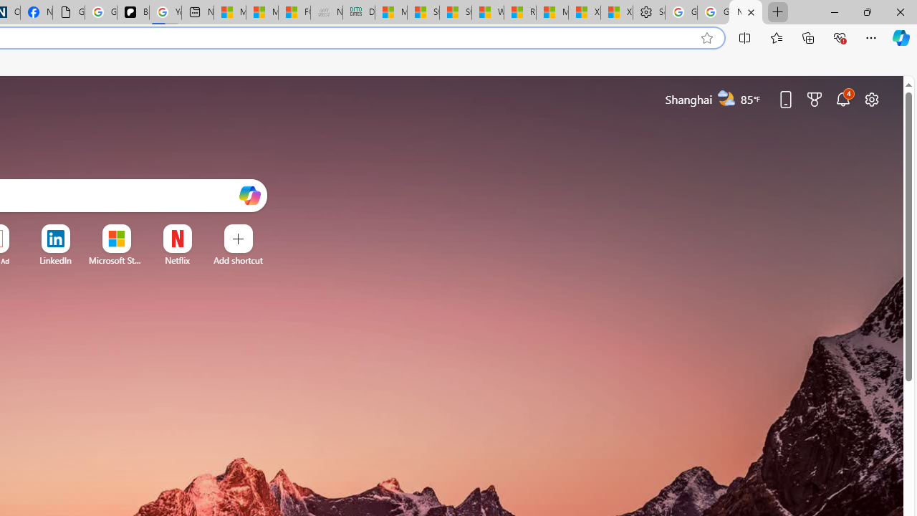 The image size is (917, 516). I want to click on Add a site, so click(238, 260).